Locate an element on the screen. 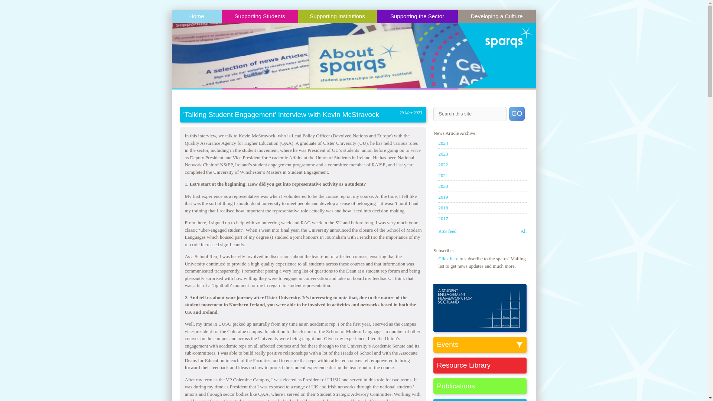 This screenshot has width=713, height=401. sparqs Events is located at coordinates (481, 345).